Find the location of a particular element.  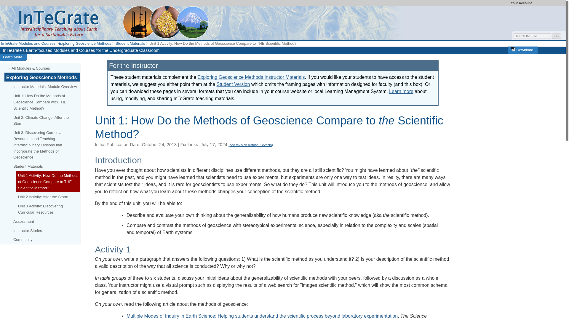

Learn More is located at coordinates (12, 57).